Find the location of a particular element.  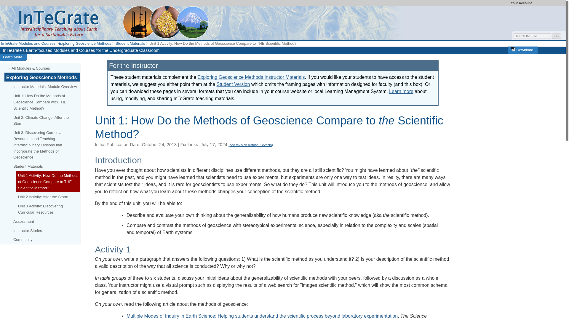

Learn More is located at coordinates (12, 57).